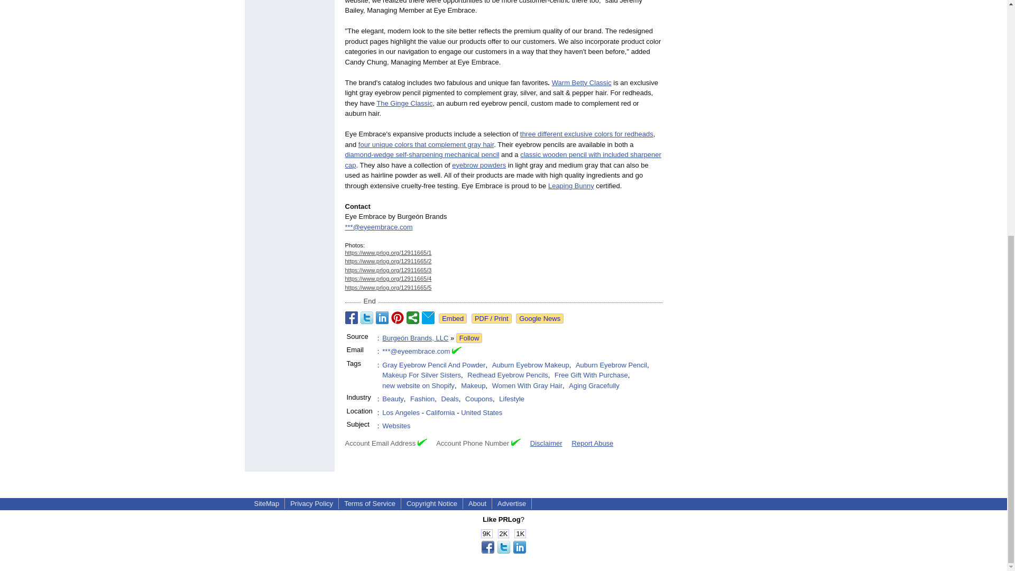 The height and width of the screenshot is (571, 1015). Describe the element at coordinates (412, 317) in the screenshot. I see `Share on StumbleUpon, Digg, etc` at that location.